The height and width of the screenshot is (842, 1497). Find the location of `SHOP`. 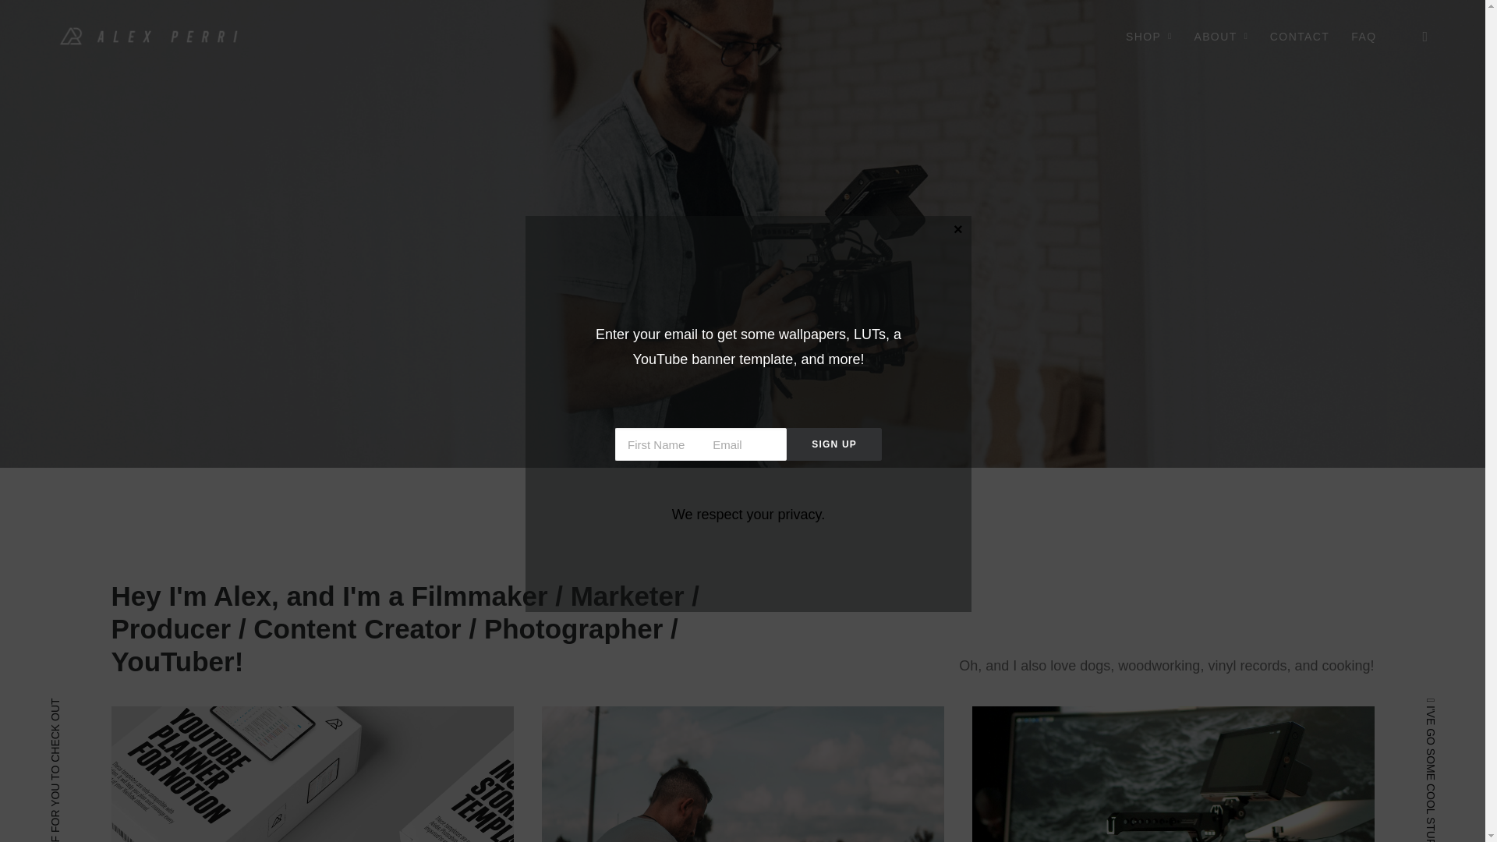

SHOP is located at coordinates (1149, 37).